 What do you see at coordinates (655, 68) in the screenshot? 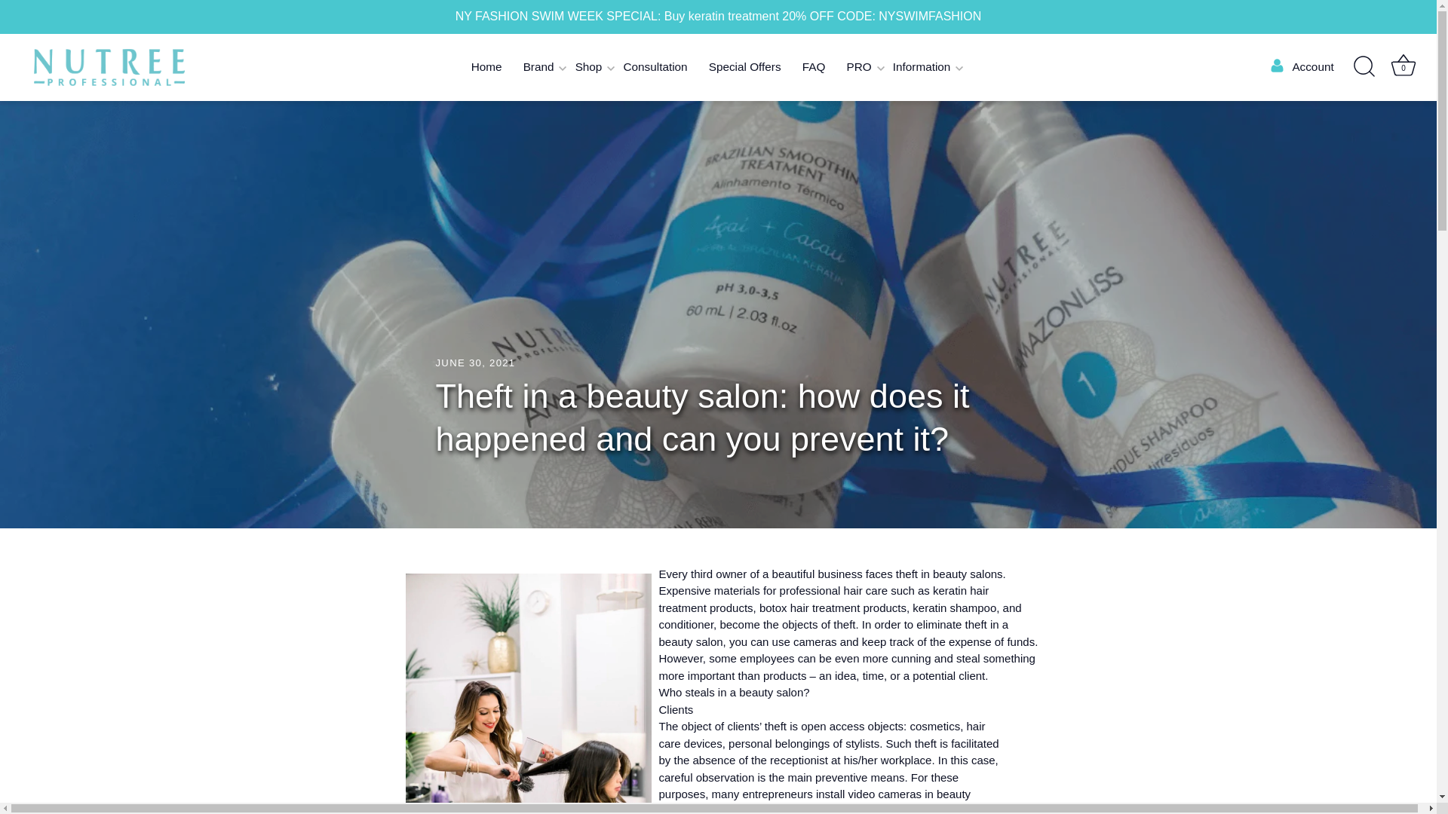
I see `Consultation` at bounding box center [655, 68].